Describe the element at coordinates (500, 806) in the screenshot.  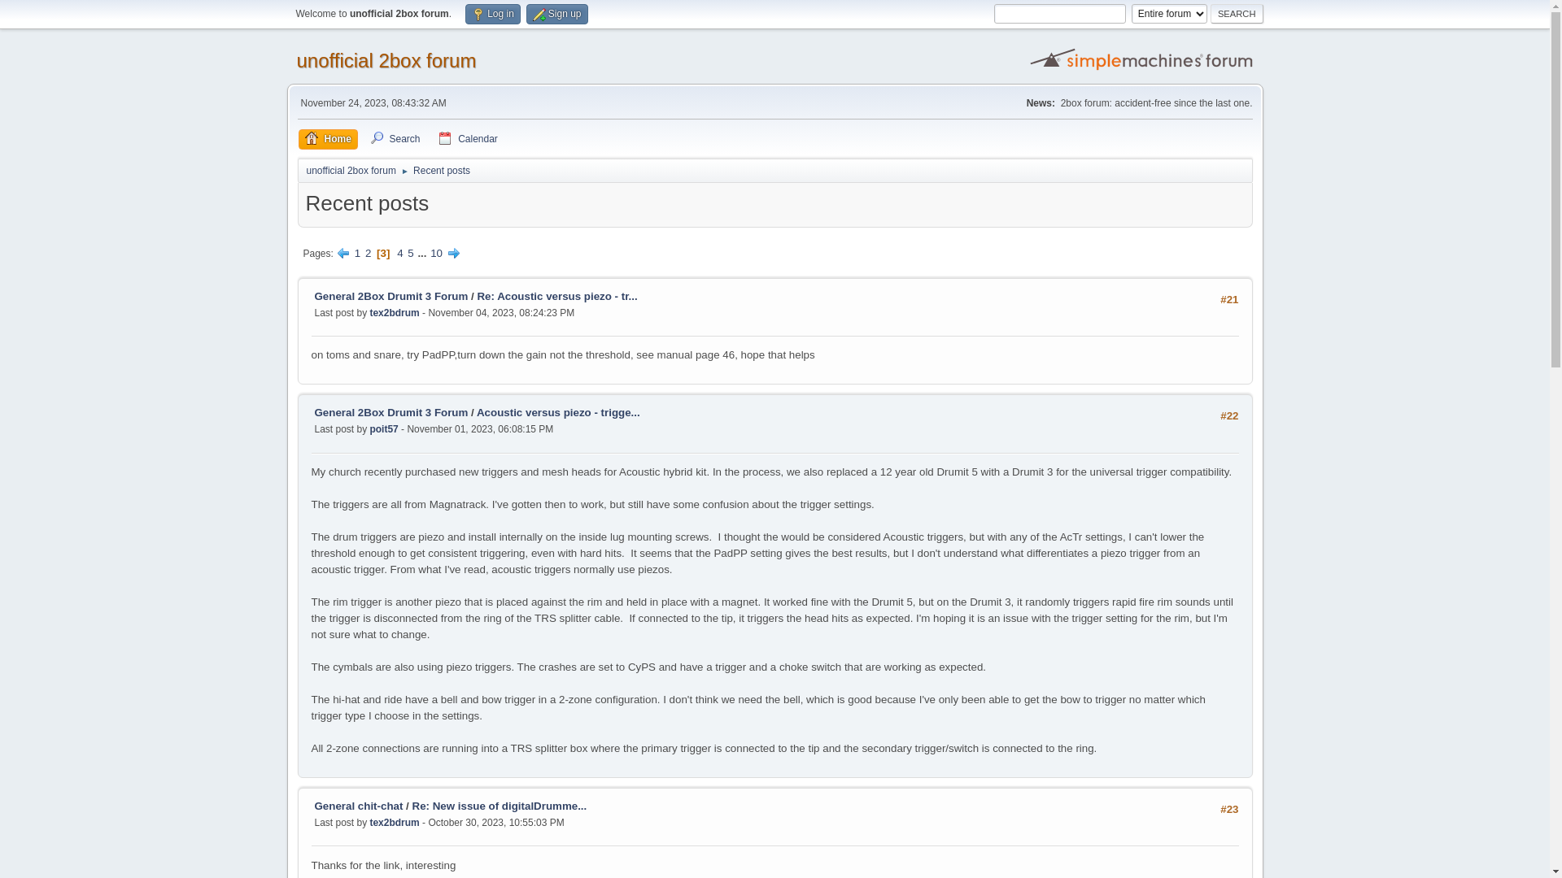
I see `Re: New issue of digitalDrumme...` at that location.